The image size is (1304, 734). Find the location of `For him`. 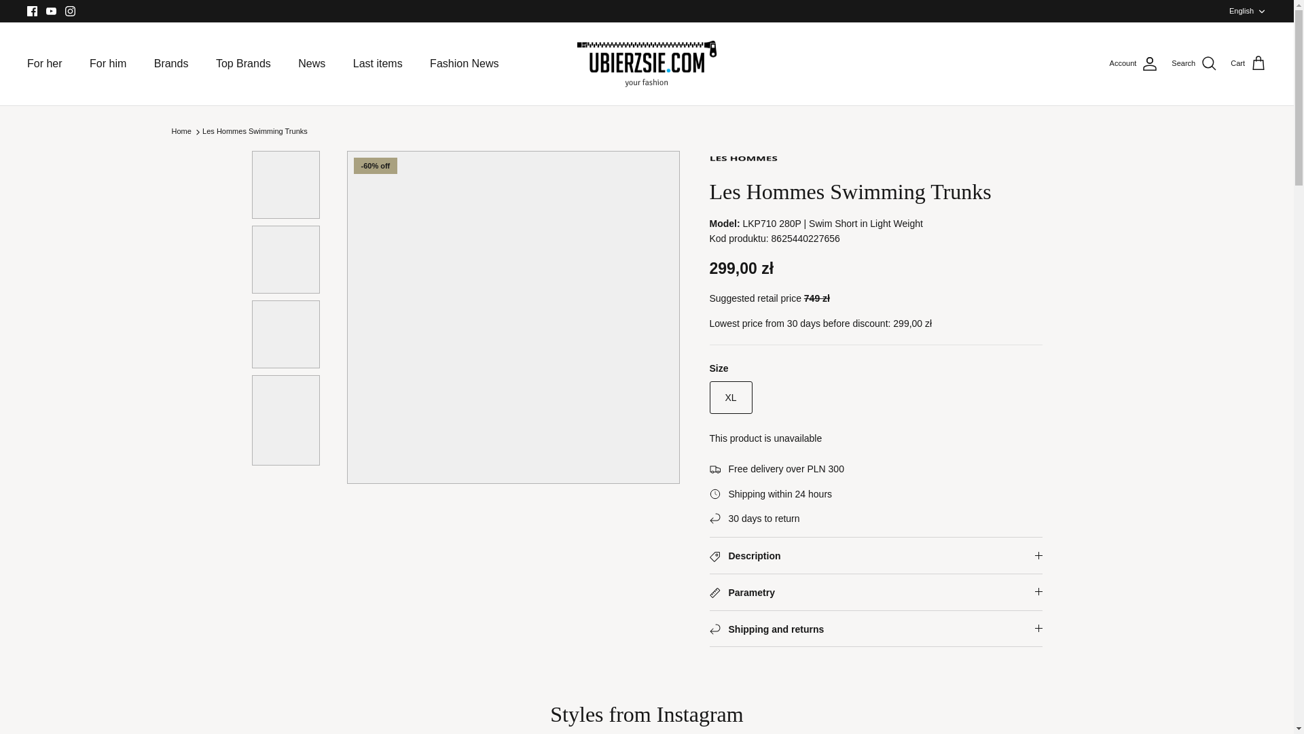

For him is located at coordinates (107, 64).